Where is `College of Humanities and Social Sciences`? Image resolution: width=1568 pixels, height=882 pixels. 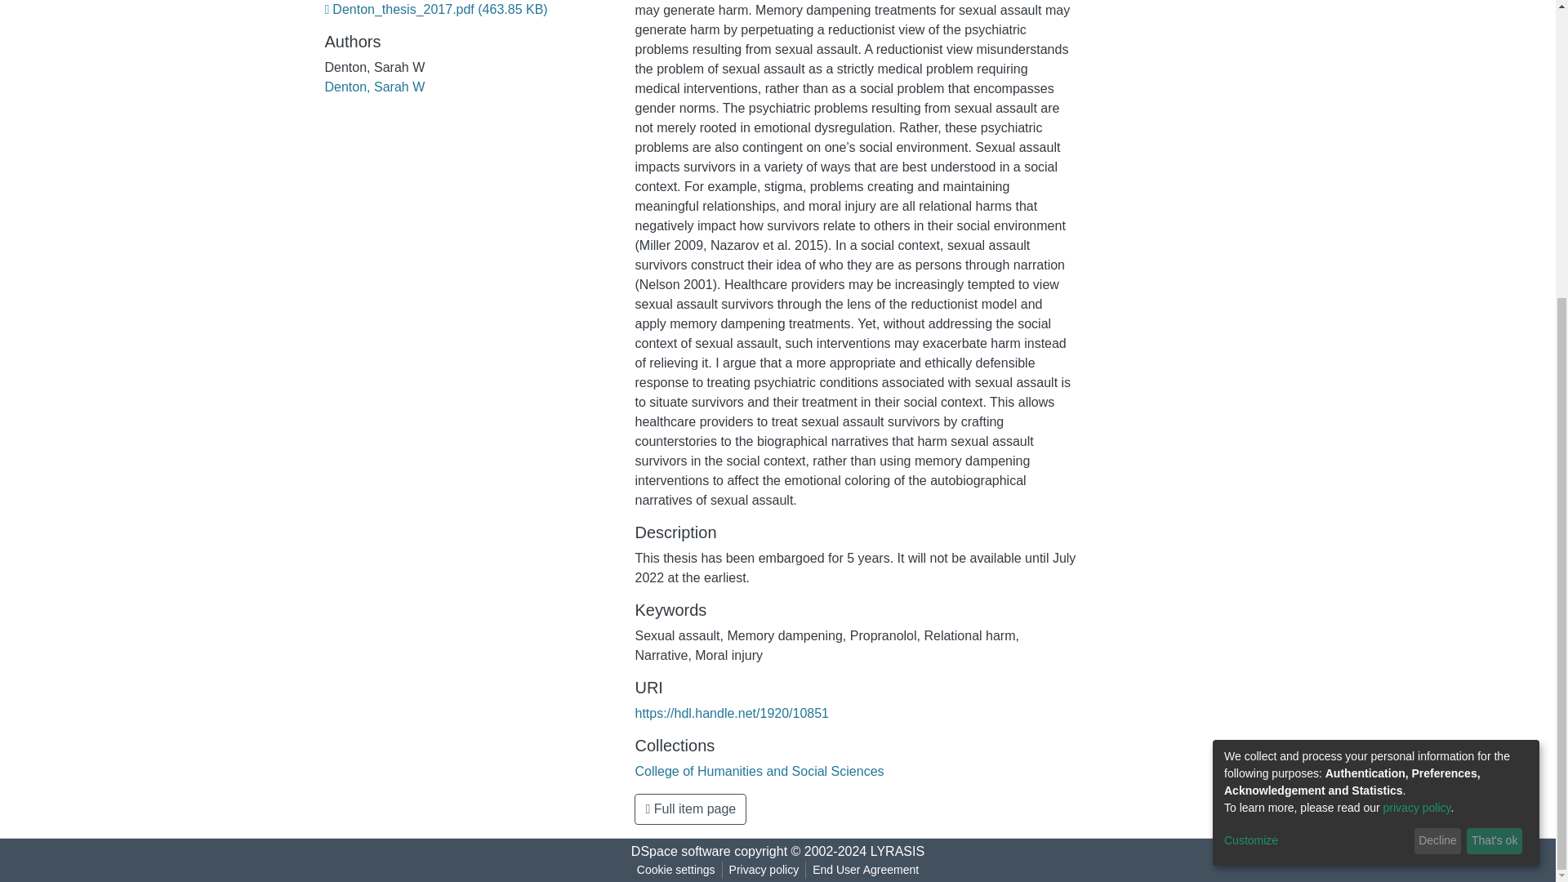 College of Humanities and Social Sciences is located at coordinates (759, 771).